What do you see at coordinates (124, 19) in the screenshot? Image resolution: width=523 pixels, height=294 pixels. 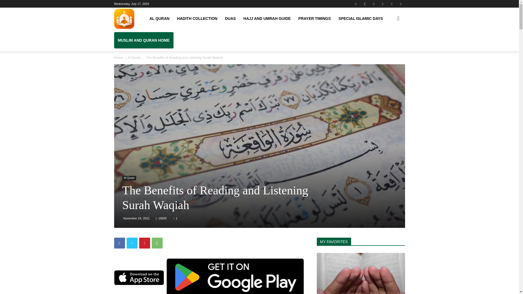 I see `Muslim and Quran` at bounding box center [124, 19].